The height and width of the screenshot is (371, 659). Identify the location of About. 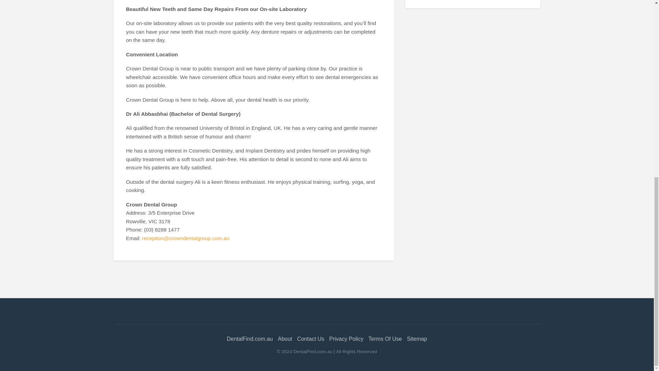
(285, 339).